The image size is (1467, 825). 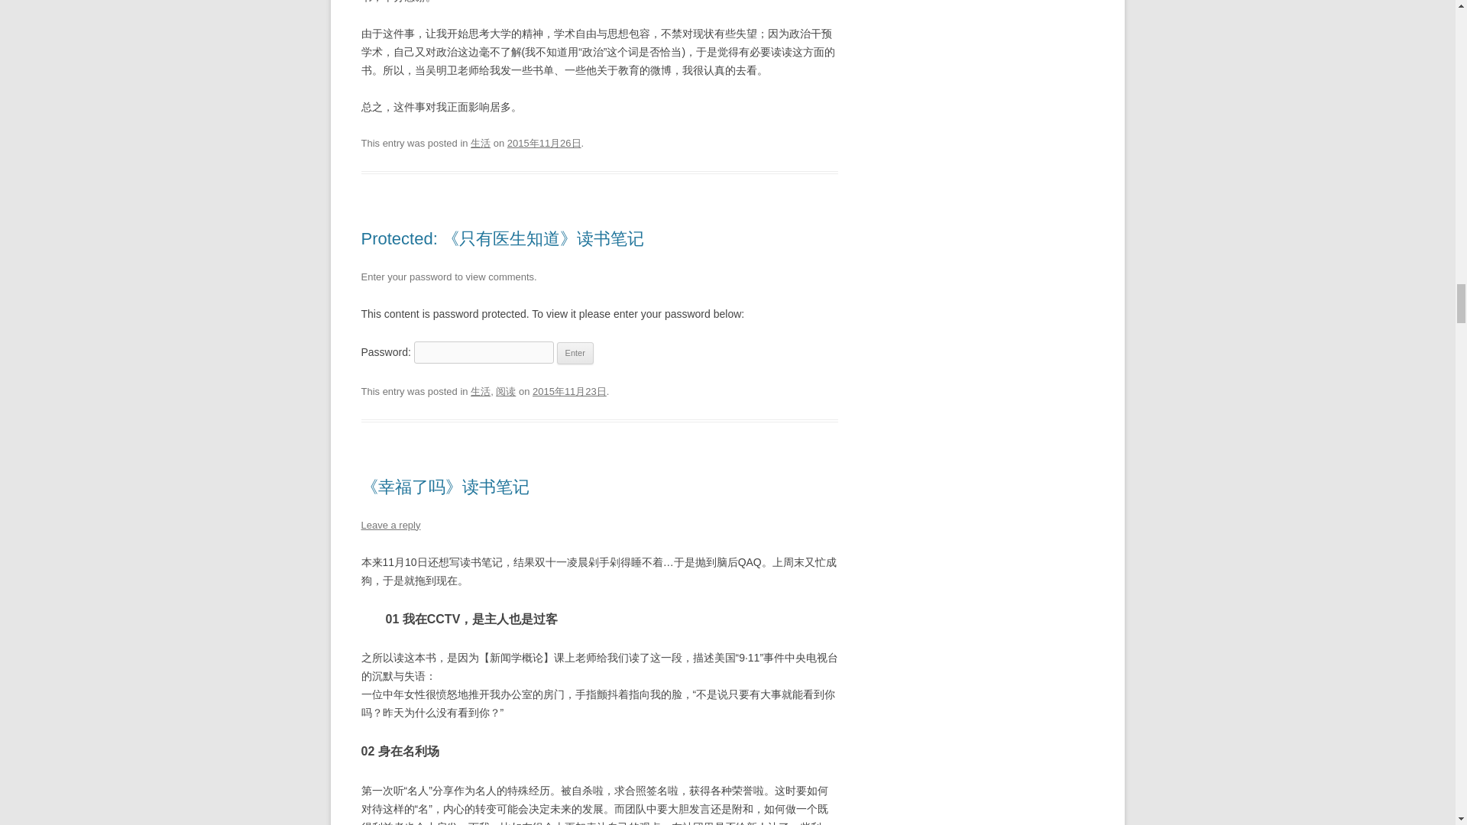 I want to click on Leave a reply, so click(x=390, y=526).